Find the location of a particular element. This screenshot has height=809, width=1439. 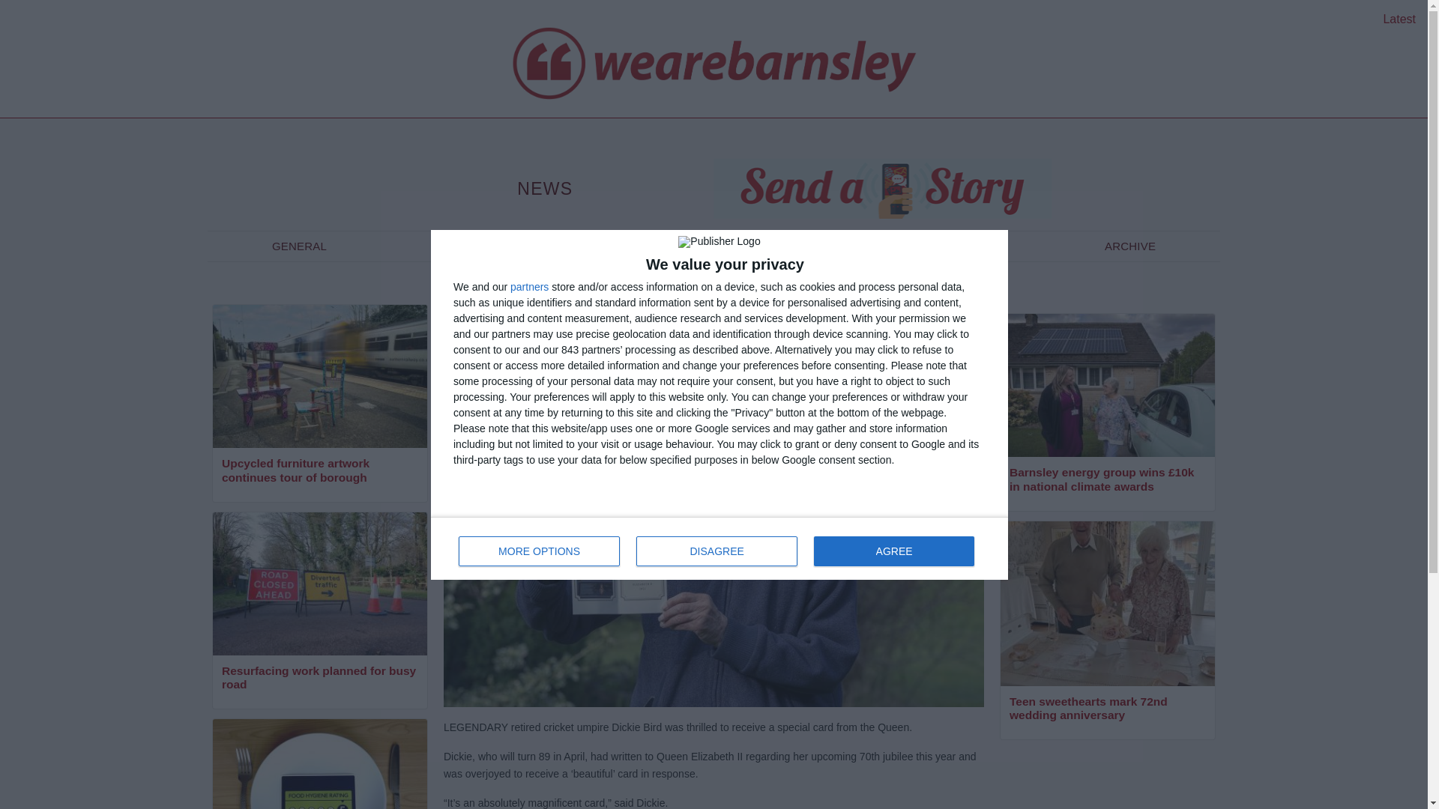

COMMUNITY is located at coordinates (1399, 19).